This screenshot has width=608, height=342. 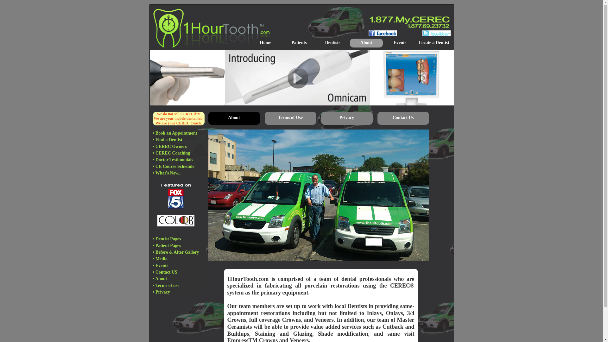 What do you see at coordinates (299, 43) in the screenshot?
I see `Patients` at bounding box center [299, 43].